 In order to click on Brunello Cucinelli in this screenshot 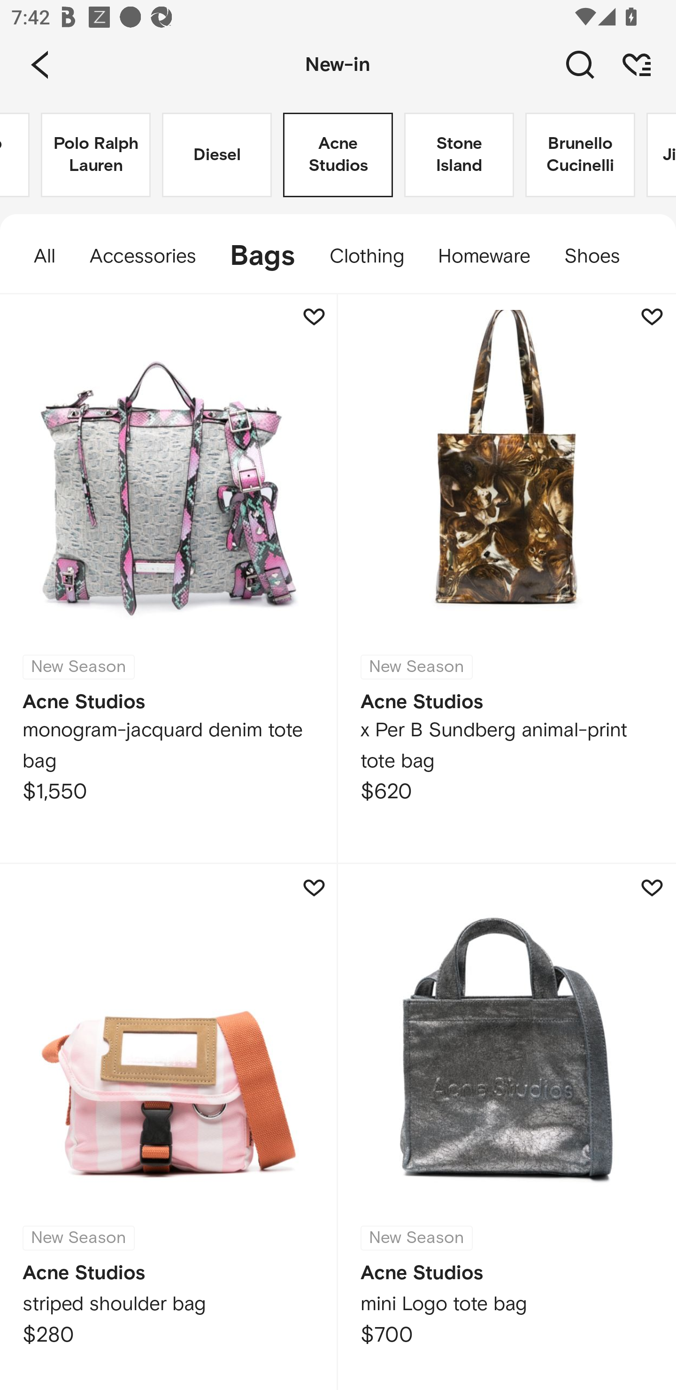, I will do `click(580, 155)`.